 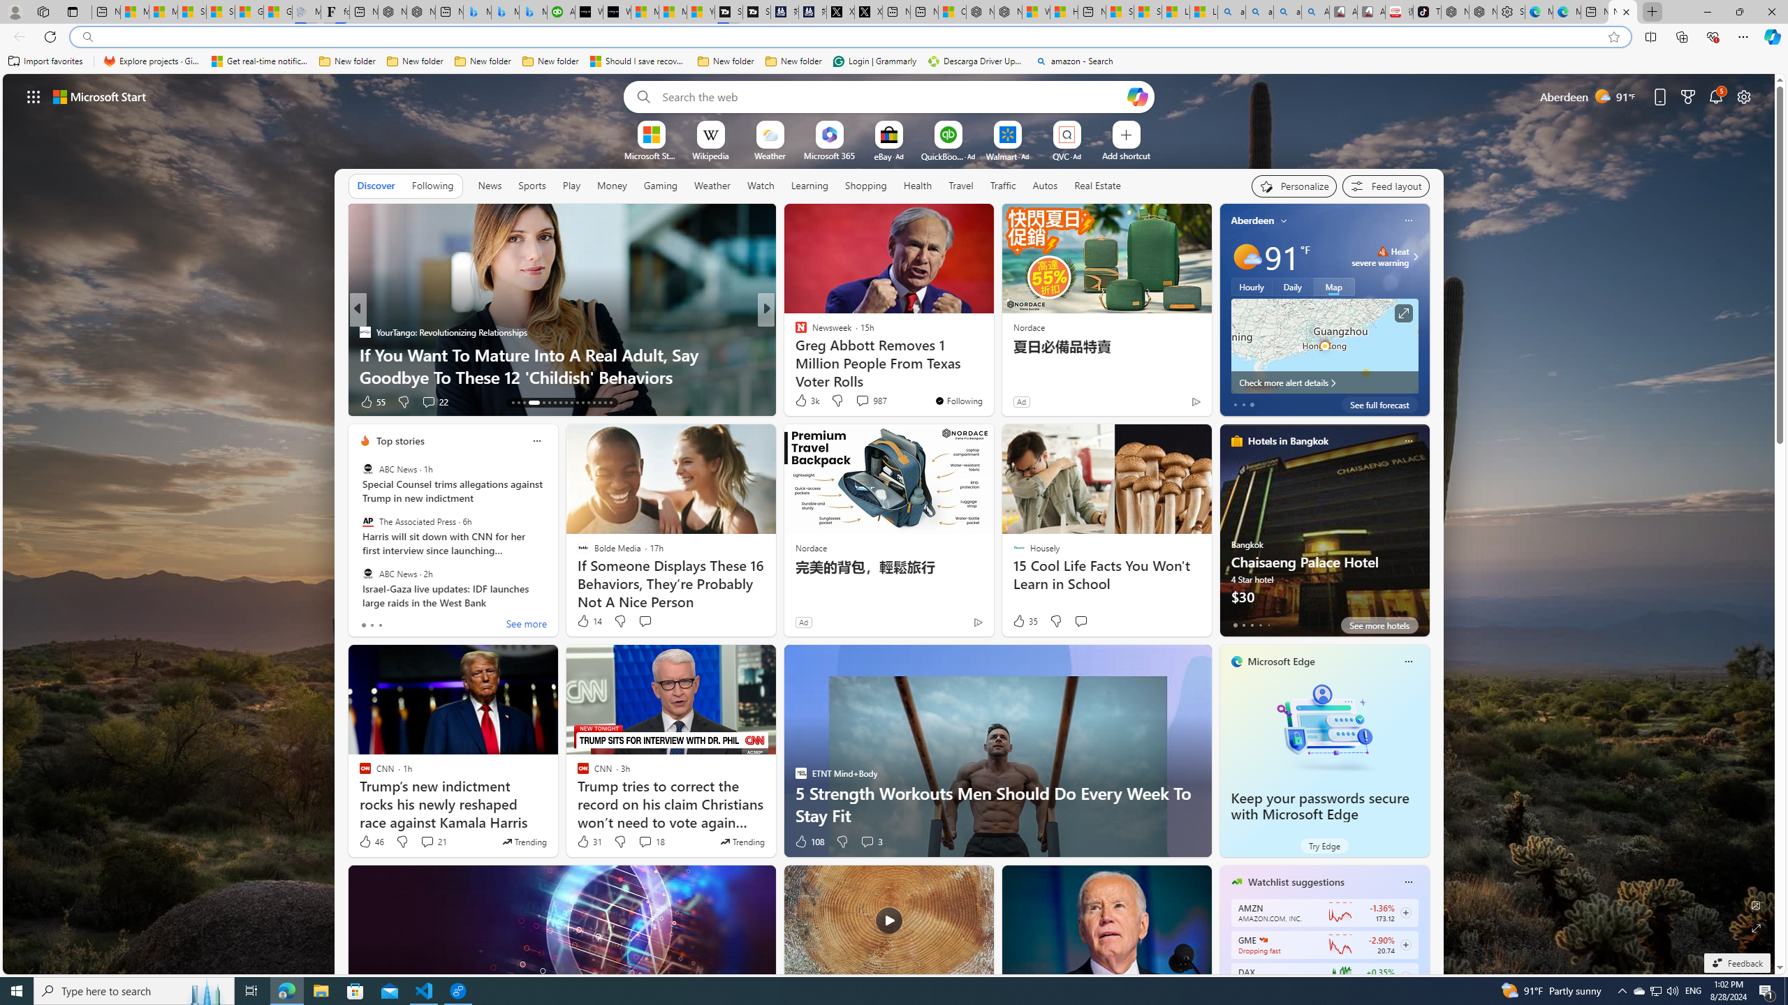 I want to click on AutomationID: tab-16, so click(x=529, y=403).